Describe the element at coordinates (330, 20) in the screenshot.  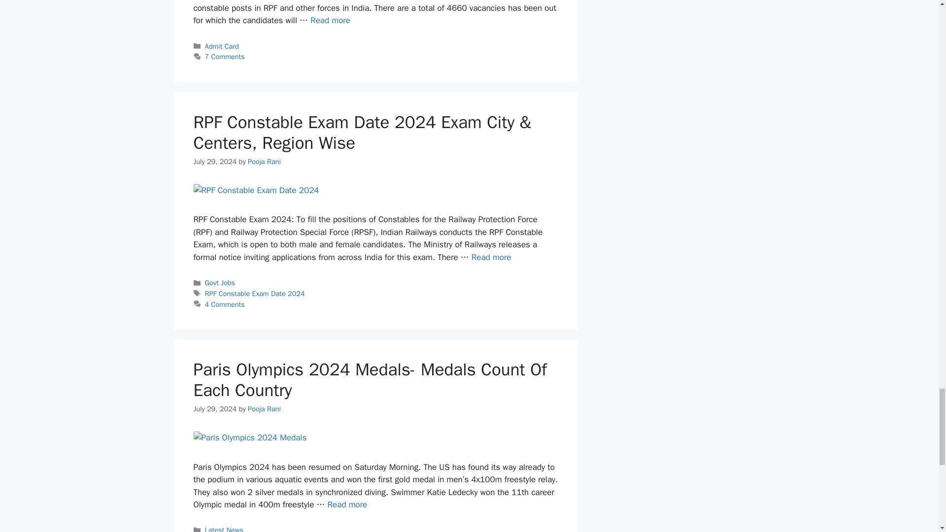
I see `RPF Constable Admit Card 2024 and Exam Date to be announced` at that location.